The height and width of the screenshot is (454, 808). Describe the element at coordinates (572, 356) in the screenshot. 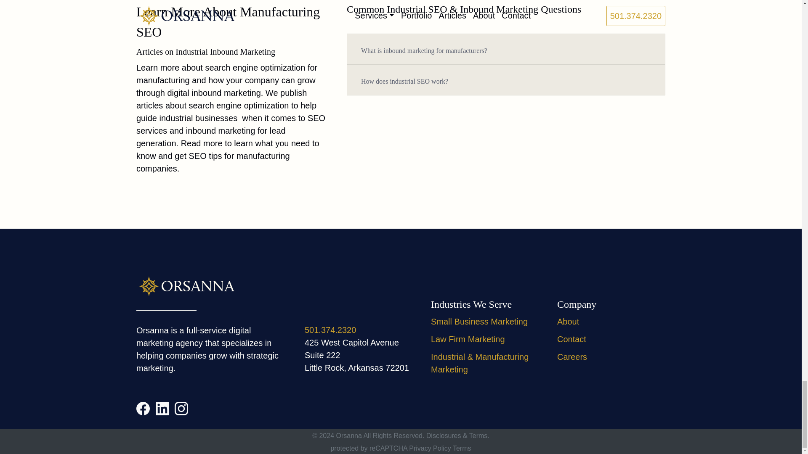

I see `Careers` at that location.